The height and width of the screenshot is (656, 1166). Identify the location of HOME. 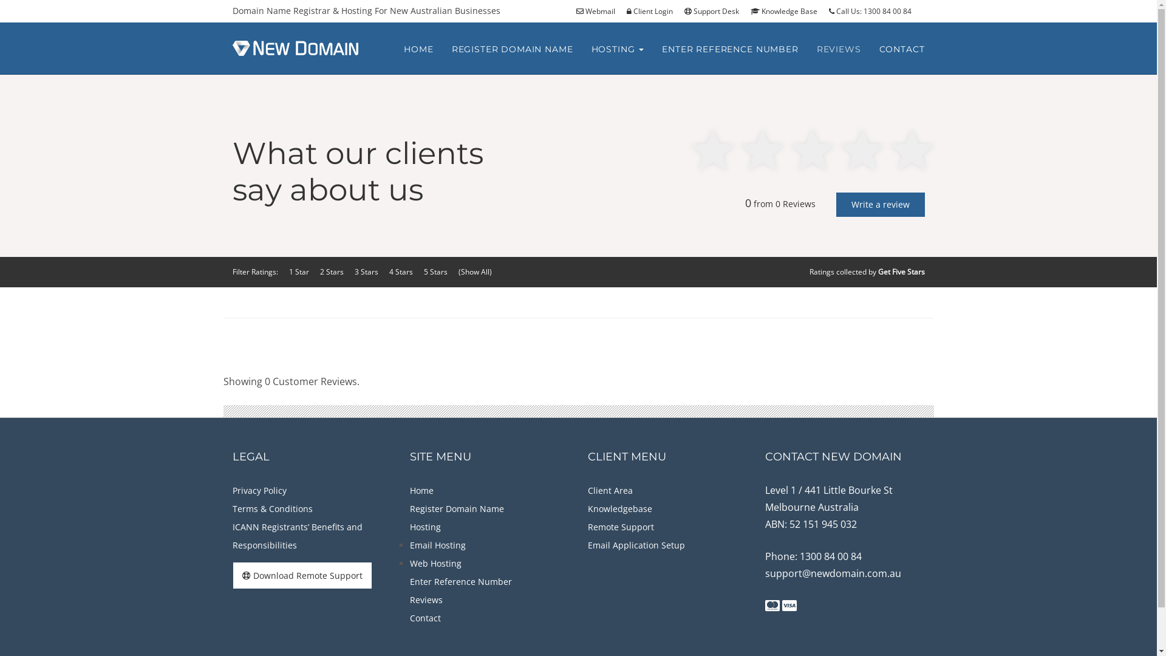
(418, 49).